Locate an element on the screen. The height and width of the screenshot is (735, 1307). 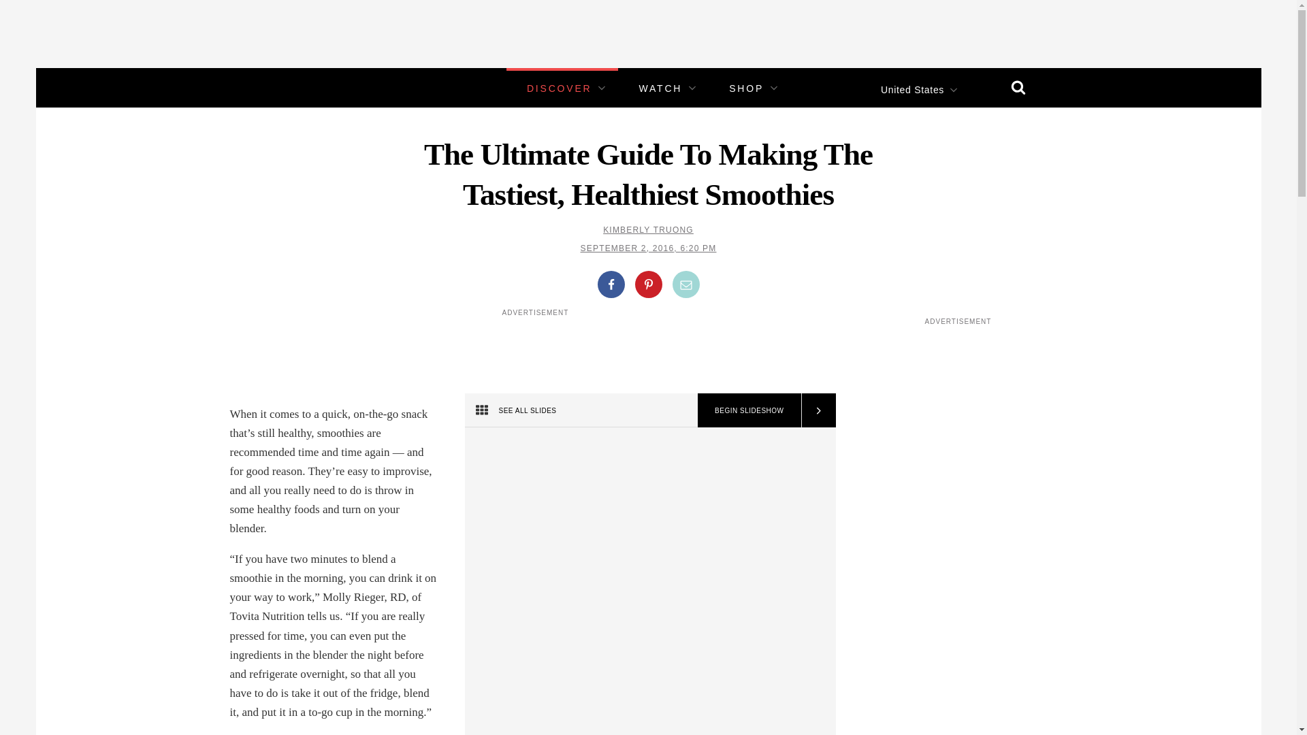
DISCOVER is located at coordinates (559, 88).